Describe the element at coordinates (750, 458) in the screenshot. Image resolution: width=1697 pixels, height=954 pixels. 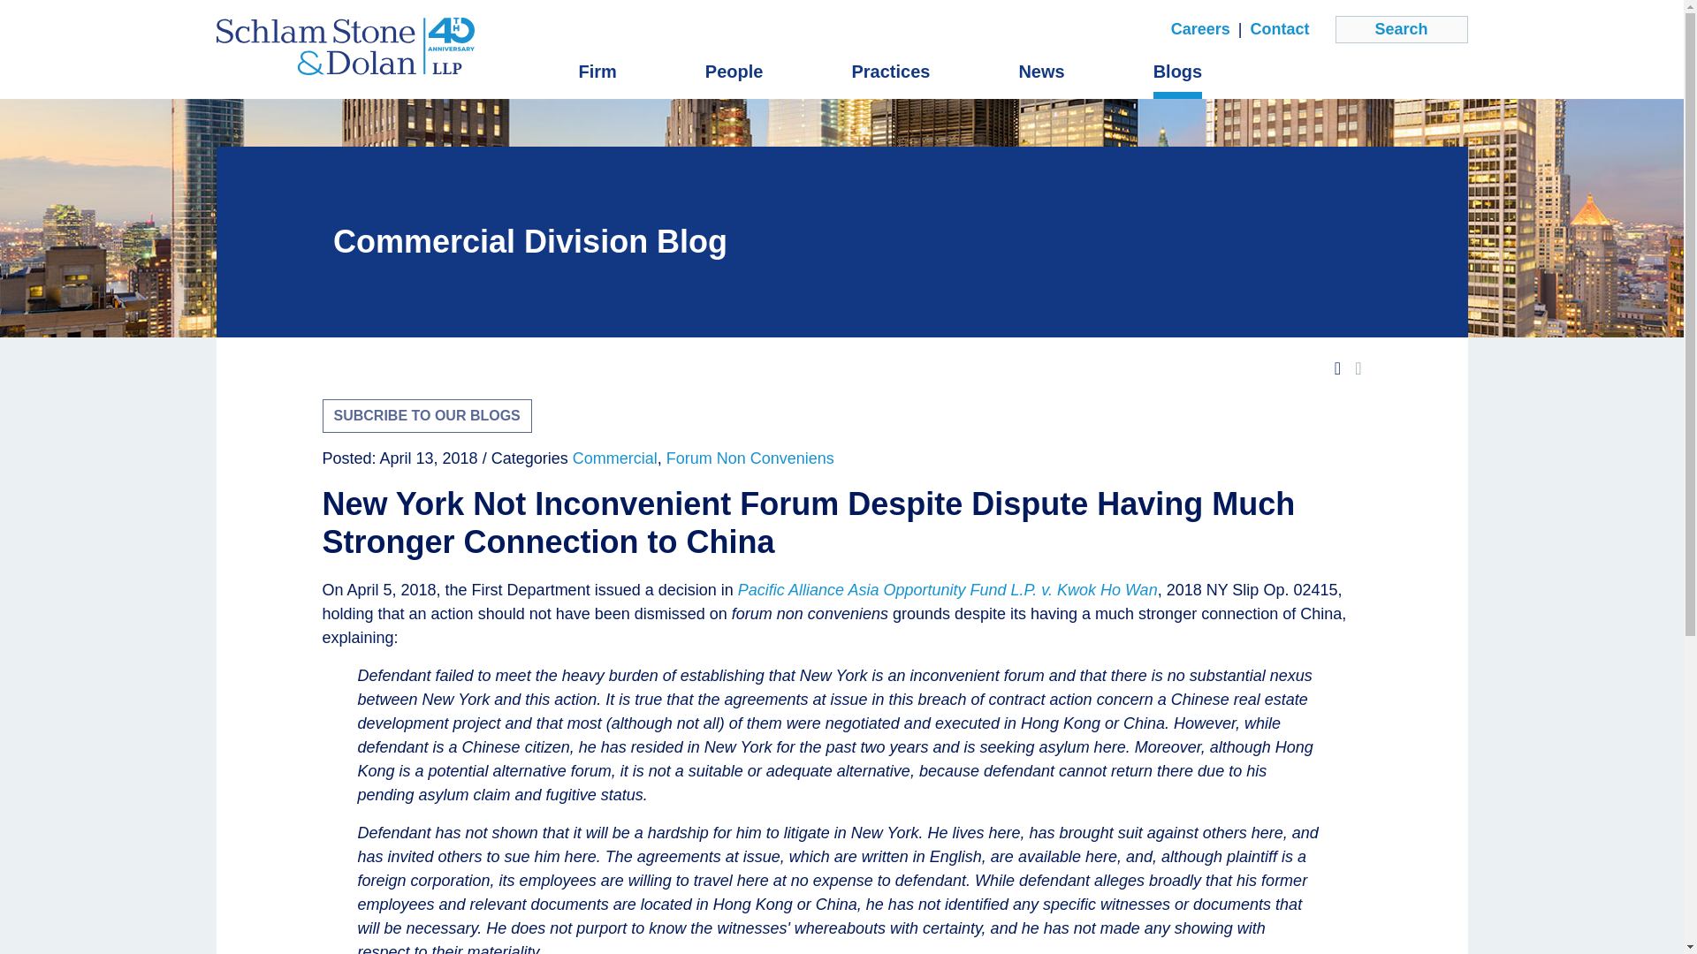
I see `Forum Non Conveniens` at that location.